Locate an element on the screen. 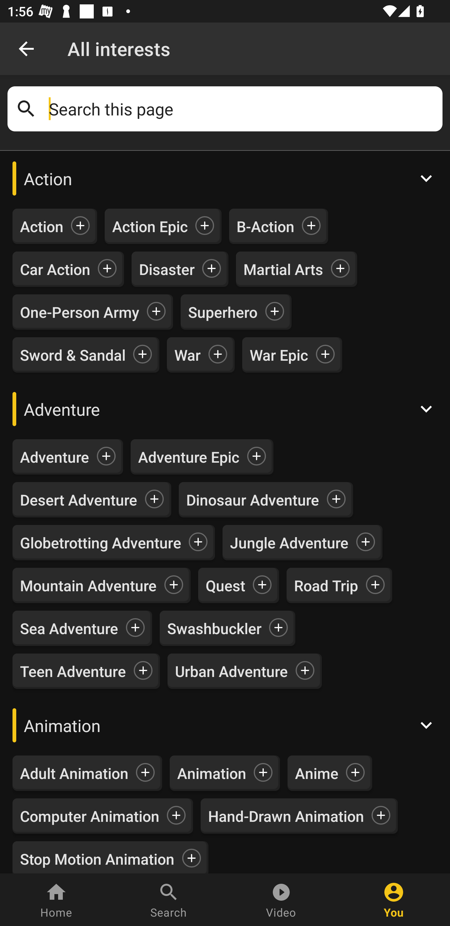 The width and height of the screenshot is (450, 926). Stop Motion Animation is located at coordinates (97, 857).